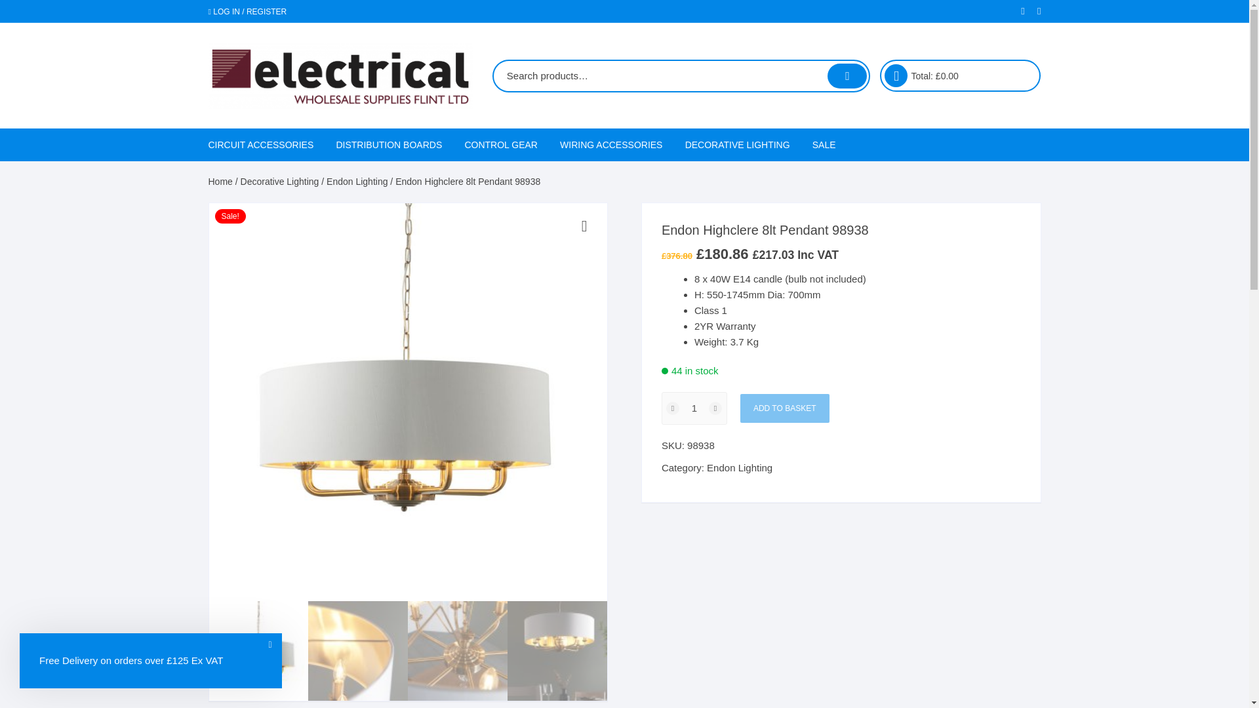  Describe the element at coordinates (389, 144) in the screenshot. I see `DISTRIBUTION BOARDS` at that location.